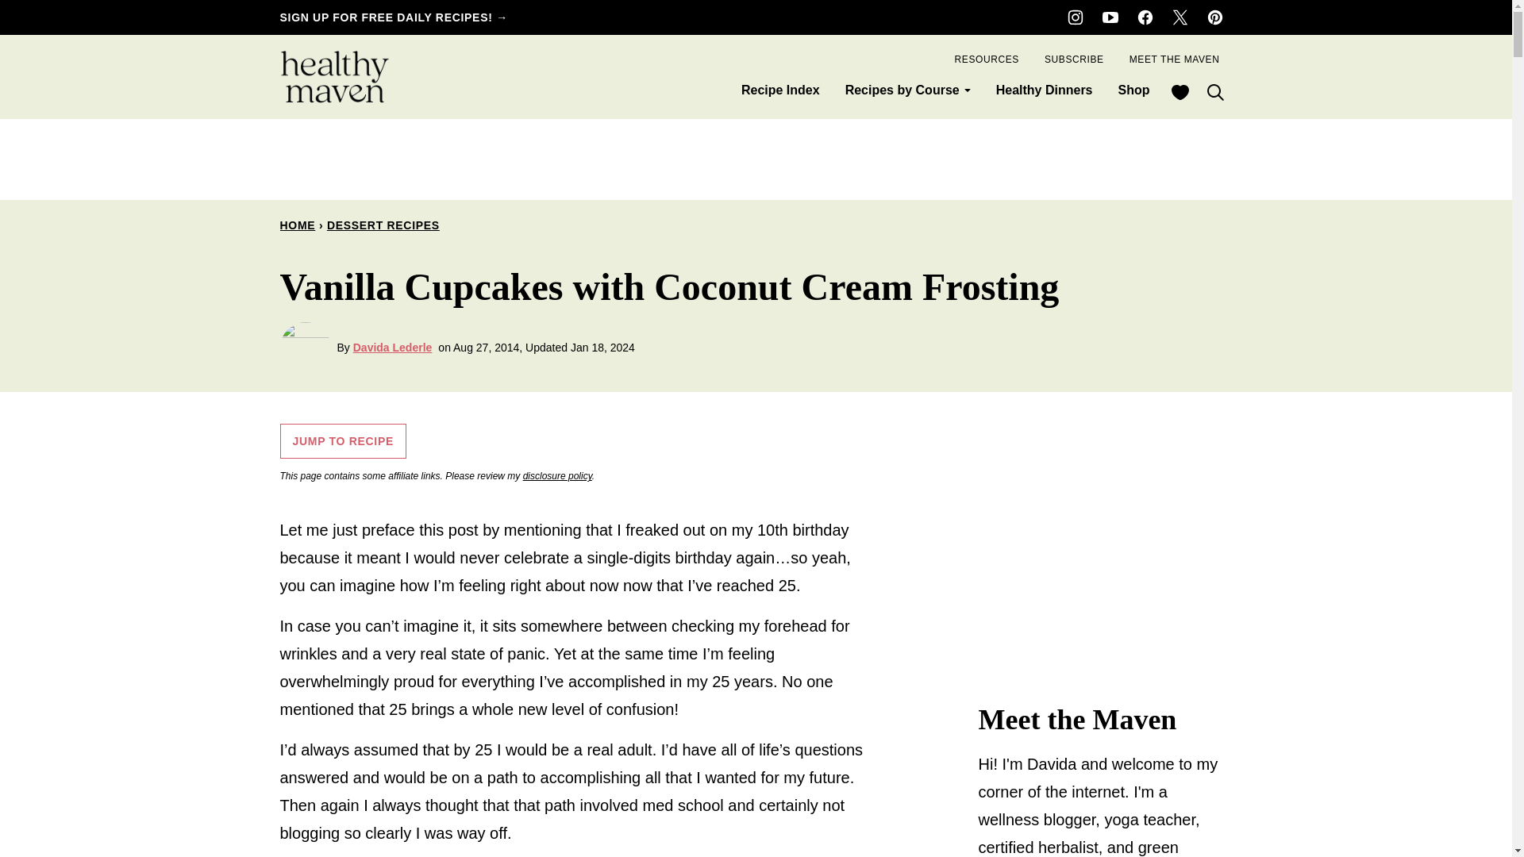 The image size is (1524, 857). What do you see at coordinates (779, 90) in the screenshot?
I see `Recipe Index` at bounding box center [779, 90].